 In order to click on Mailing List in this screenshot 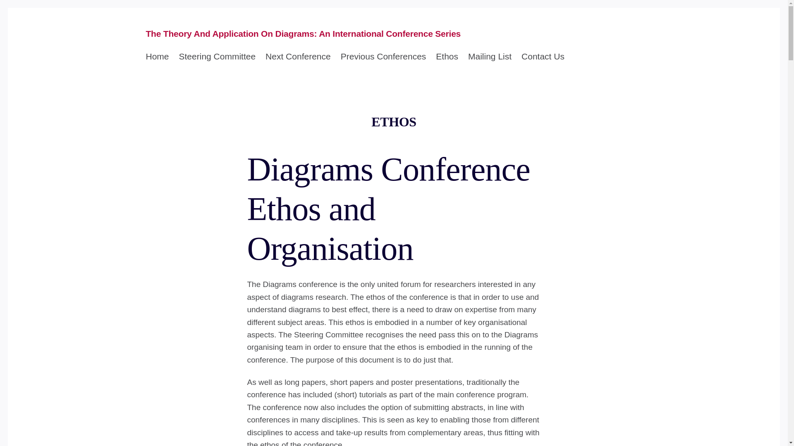, I will do `click(490, 57)`.